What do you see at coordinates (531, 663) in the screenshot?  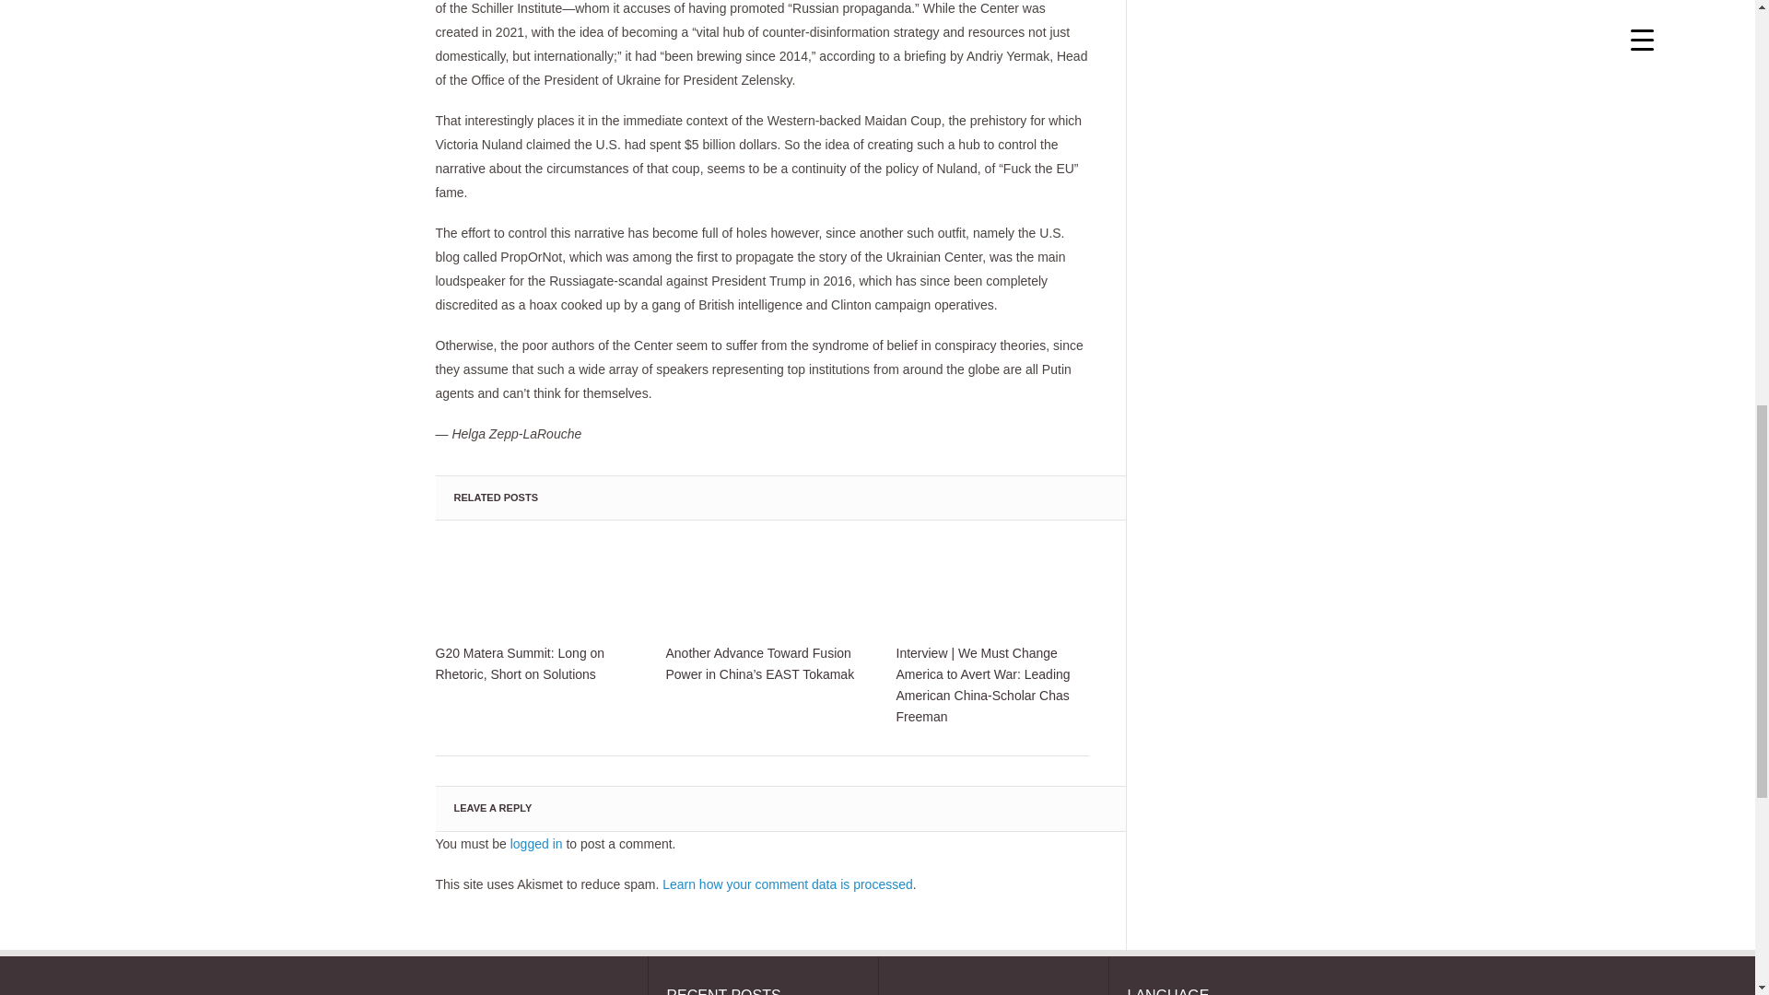 I see `G20 Matera Summit: Long on Rhetoric, Short on Solutions` at bounding box center [531, 663].